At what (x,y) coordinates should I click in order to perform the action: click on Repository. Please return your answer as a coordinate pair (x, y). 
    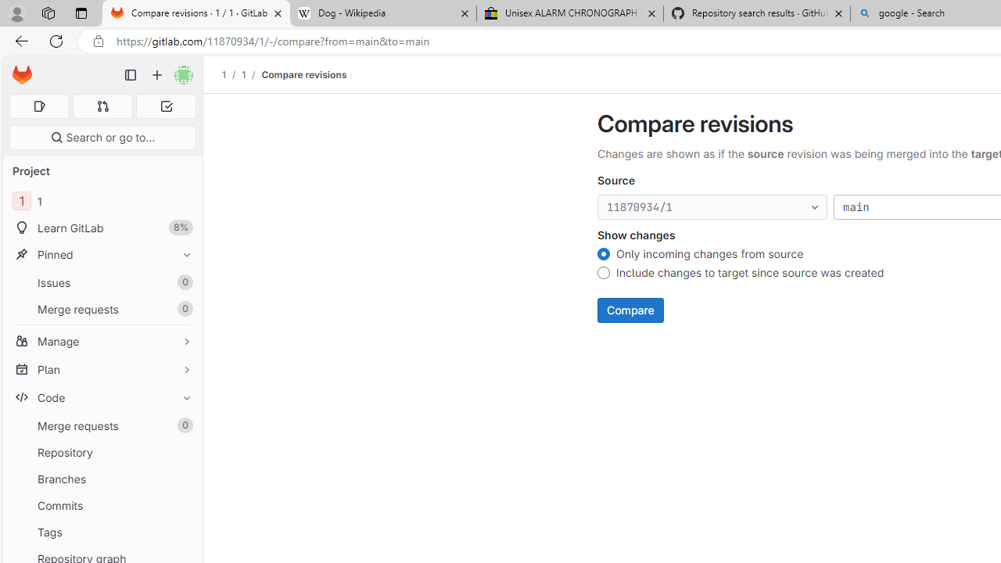
    Looking at the image, I should click on (102, 452).